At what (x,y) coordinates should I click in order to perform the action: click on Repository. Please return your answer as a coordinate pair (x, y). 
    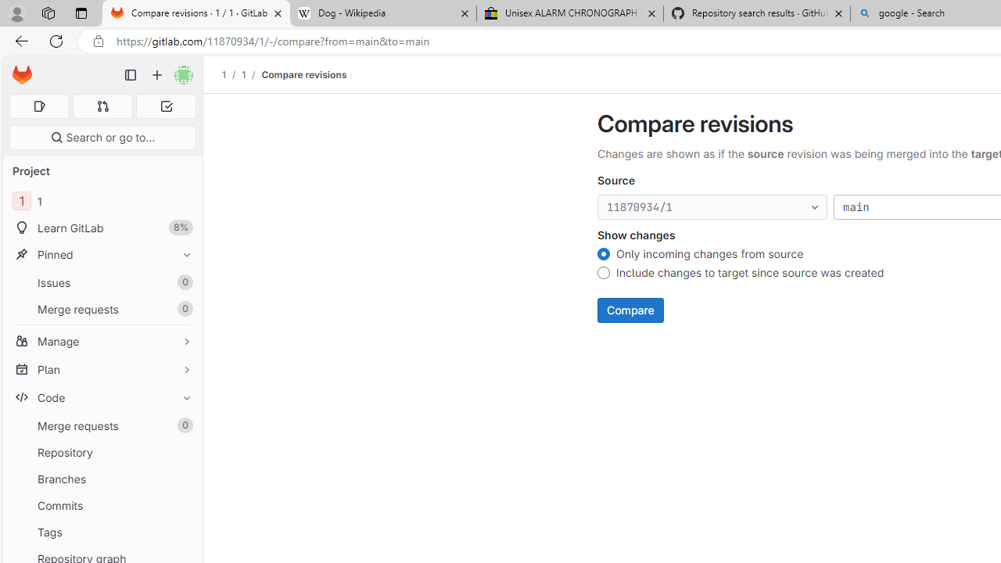
    Looking at the image, I should click on (102, 452).